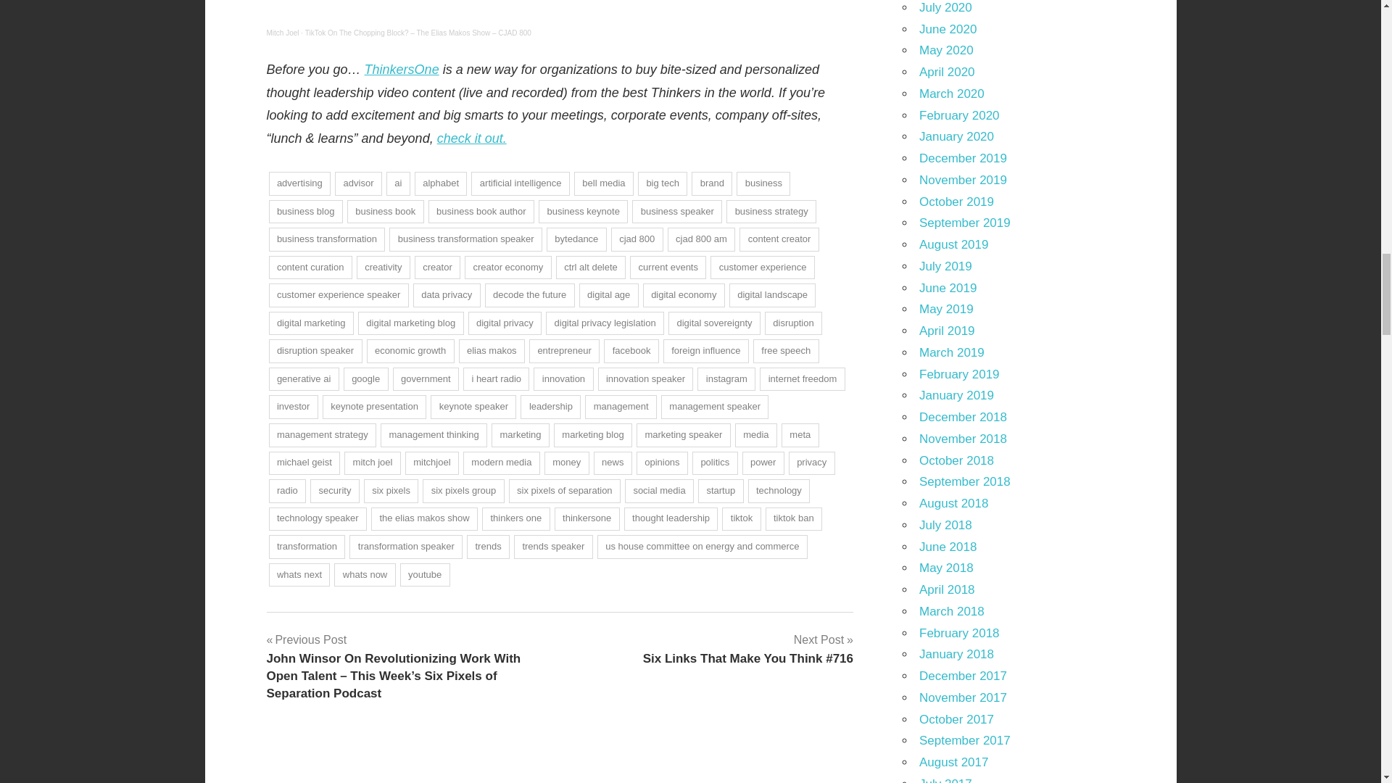  What do you see at coordinates (471, 138) in the screenshot?
I see `check it out.` at bounding box center [471, 138].